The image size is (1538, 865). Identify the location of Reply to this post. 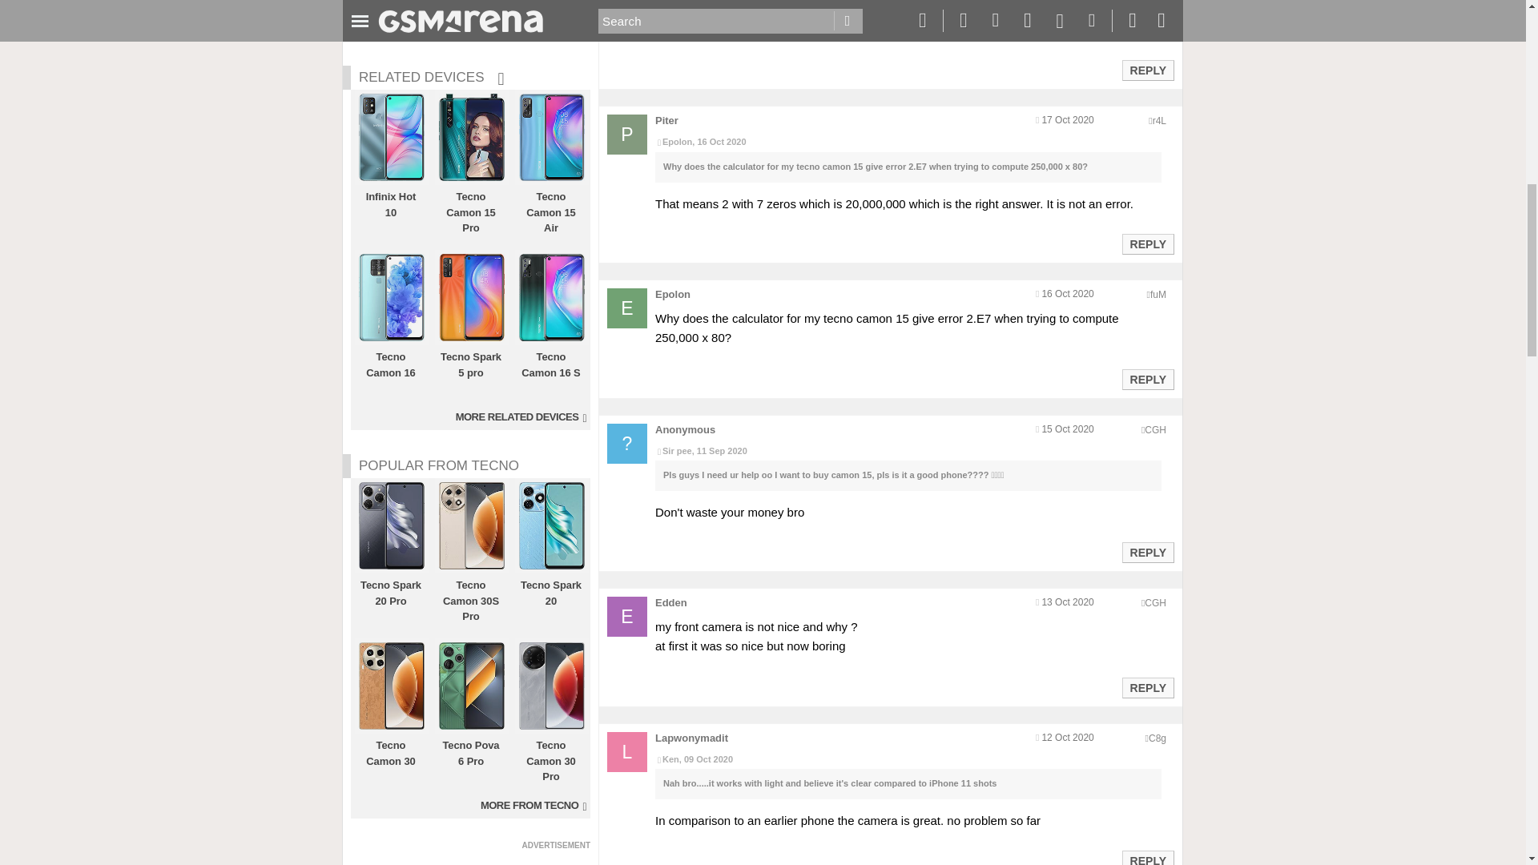
(1147, 379).